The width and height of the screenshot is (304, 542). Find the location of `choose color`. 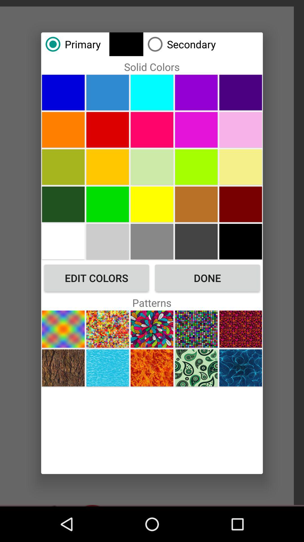

choose color is located at coordinates (196, 130).